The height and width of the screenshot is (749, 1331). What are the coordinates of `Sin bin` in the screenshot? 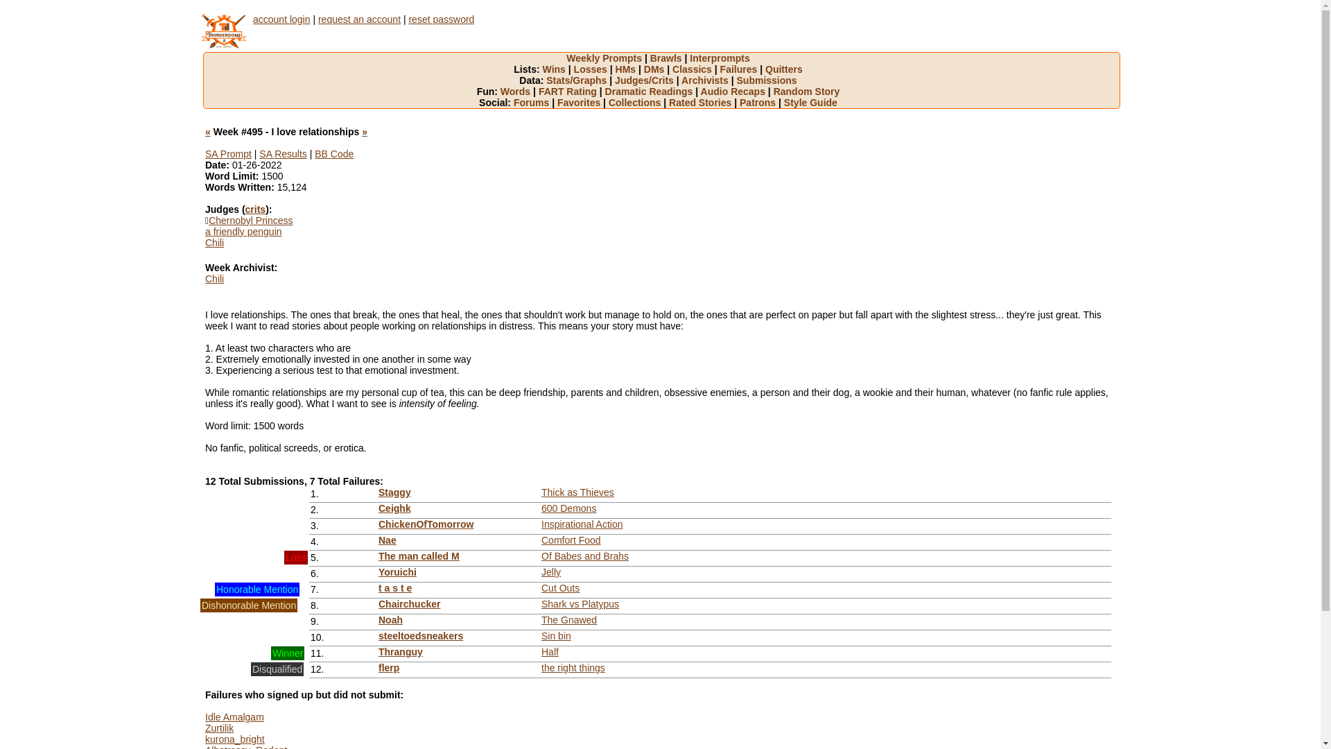 It's located at (556, 636).